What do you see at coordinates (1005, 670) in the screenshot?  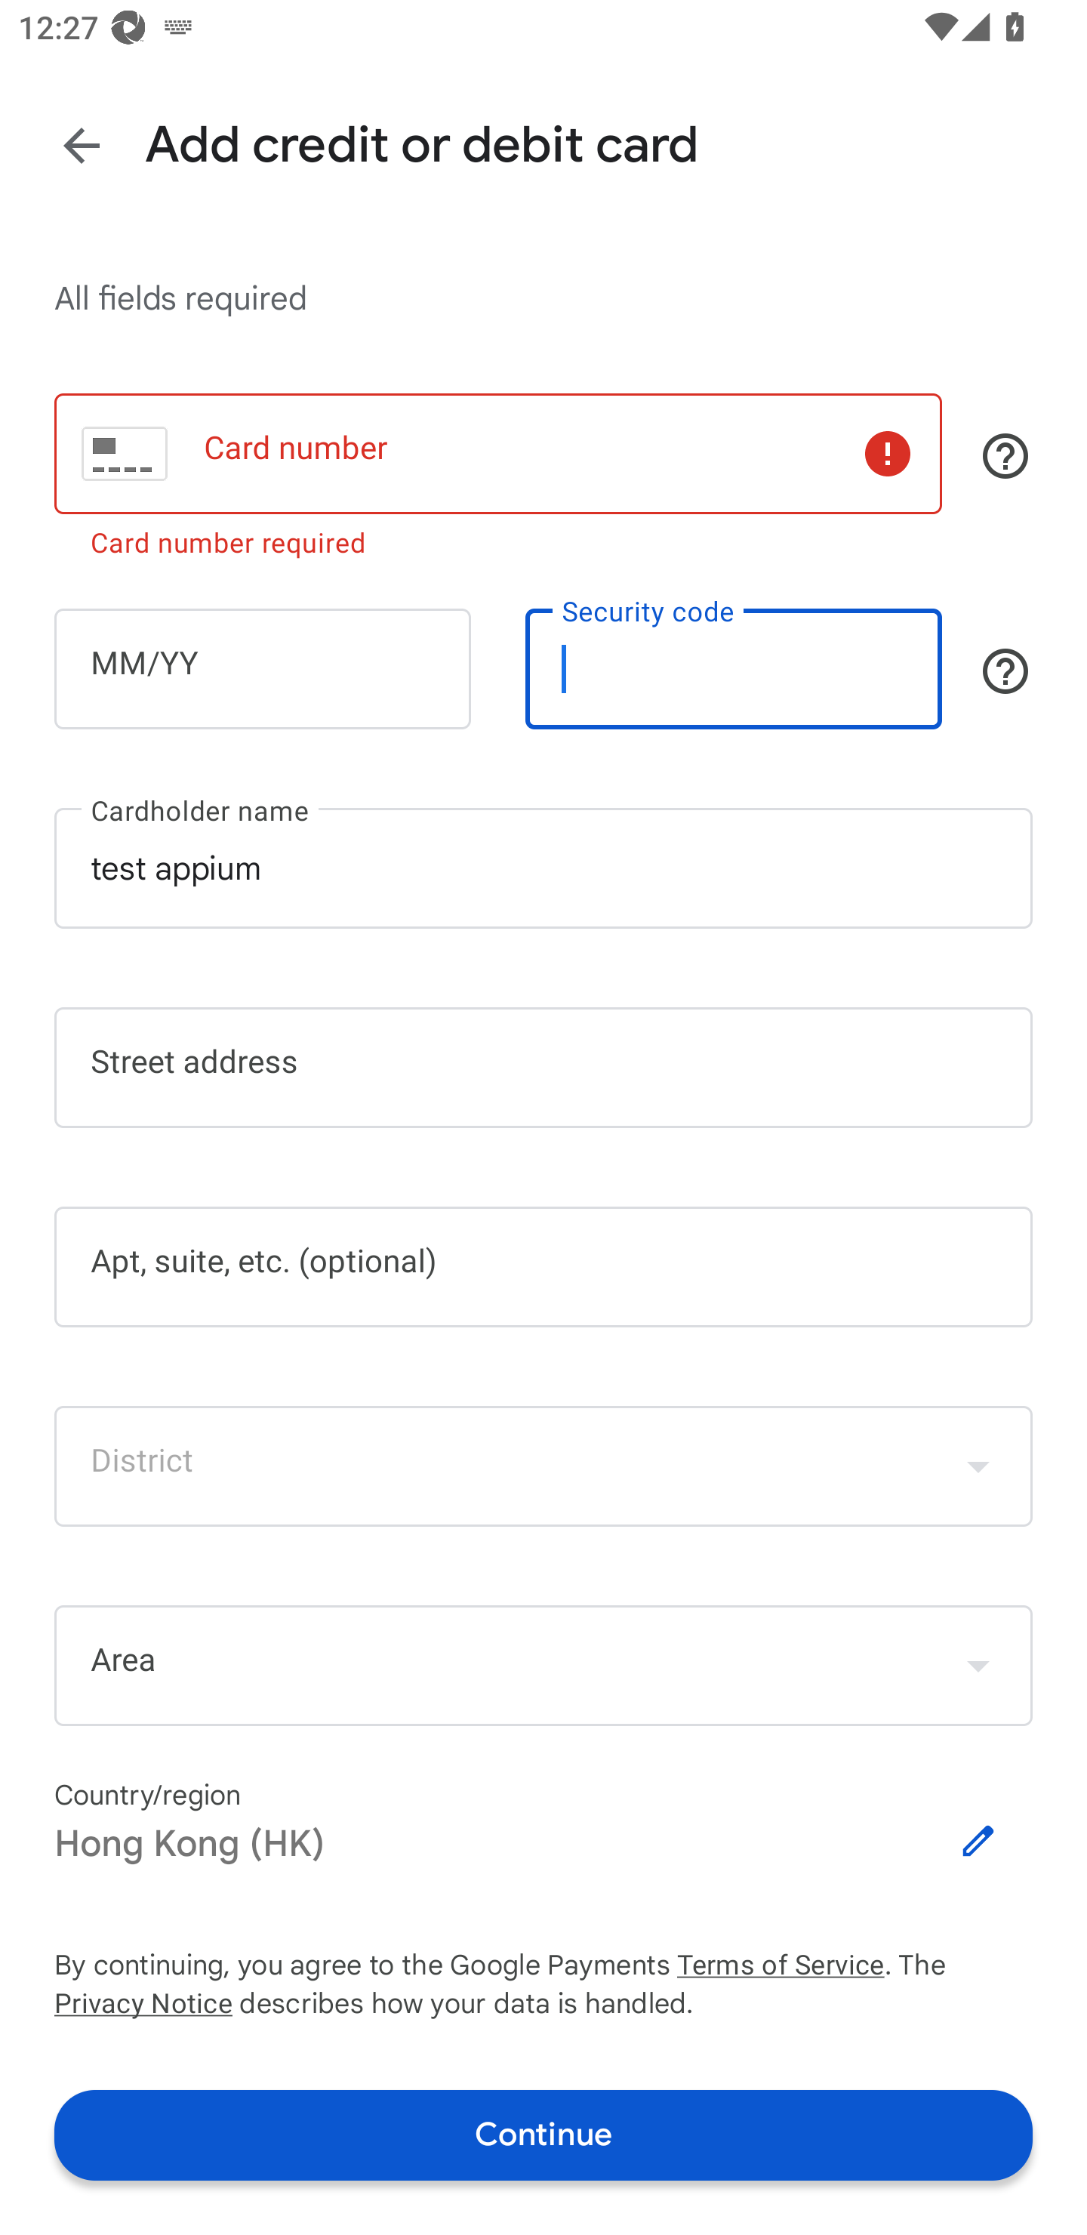 I see `Security code help` at bounding box center [1005, 670].